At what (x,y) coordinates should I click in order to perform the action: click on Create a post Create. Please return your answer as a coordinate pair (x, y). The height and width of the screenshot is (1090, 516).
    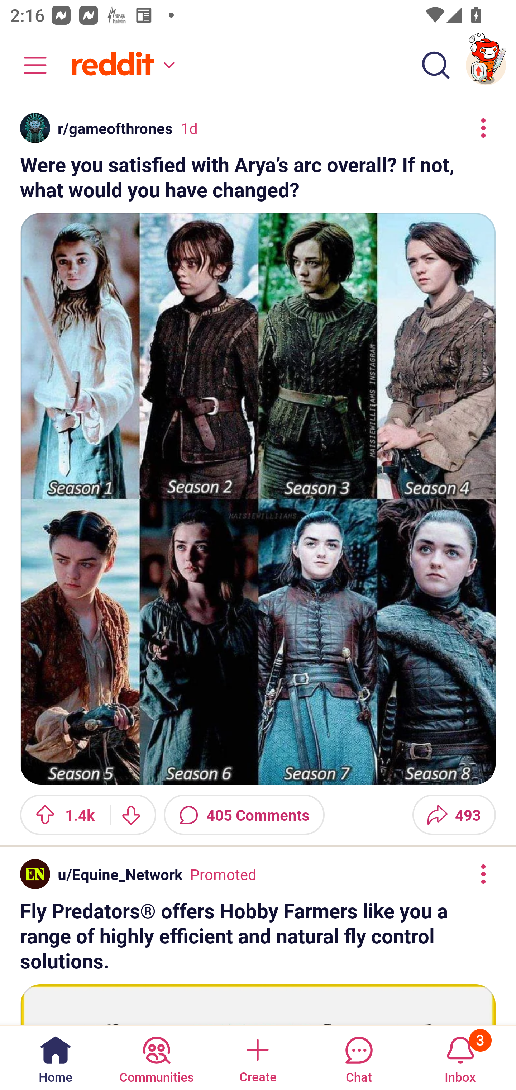
    Looking at the image, I should click on (257, 1057).